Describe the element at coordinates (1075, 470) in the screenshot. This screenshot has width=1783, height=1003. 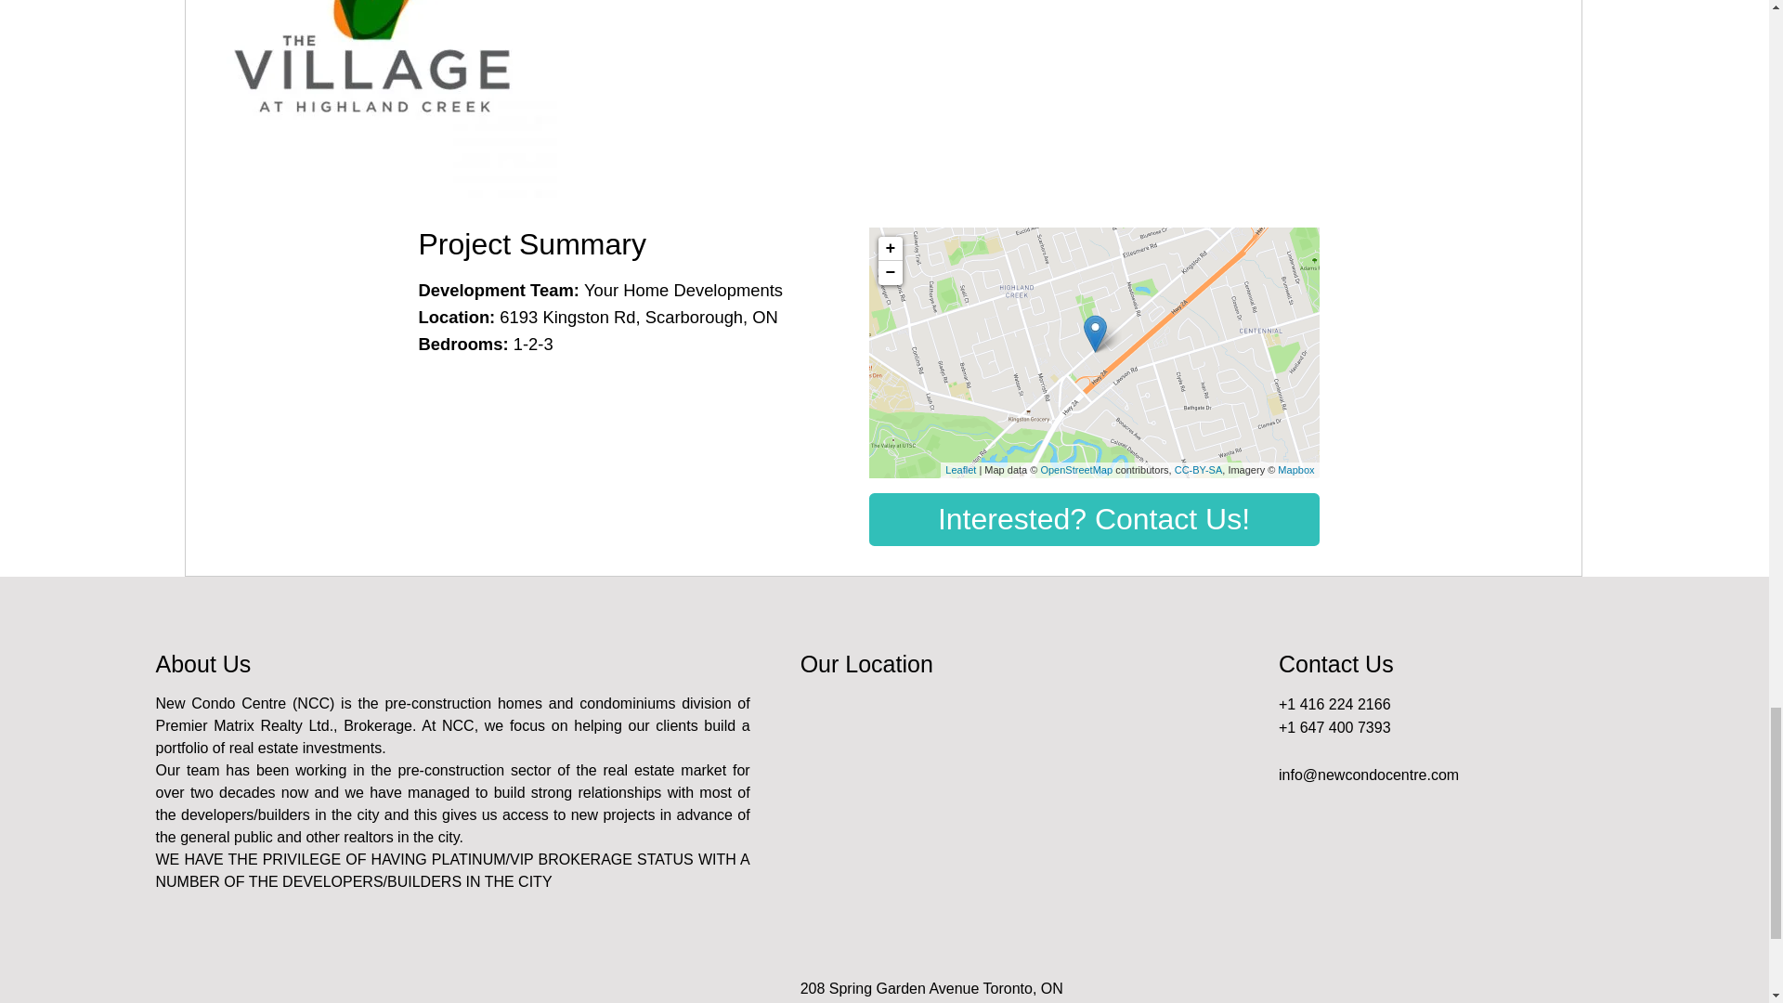
I see `OpenStreetMap` at that location.